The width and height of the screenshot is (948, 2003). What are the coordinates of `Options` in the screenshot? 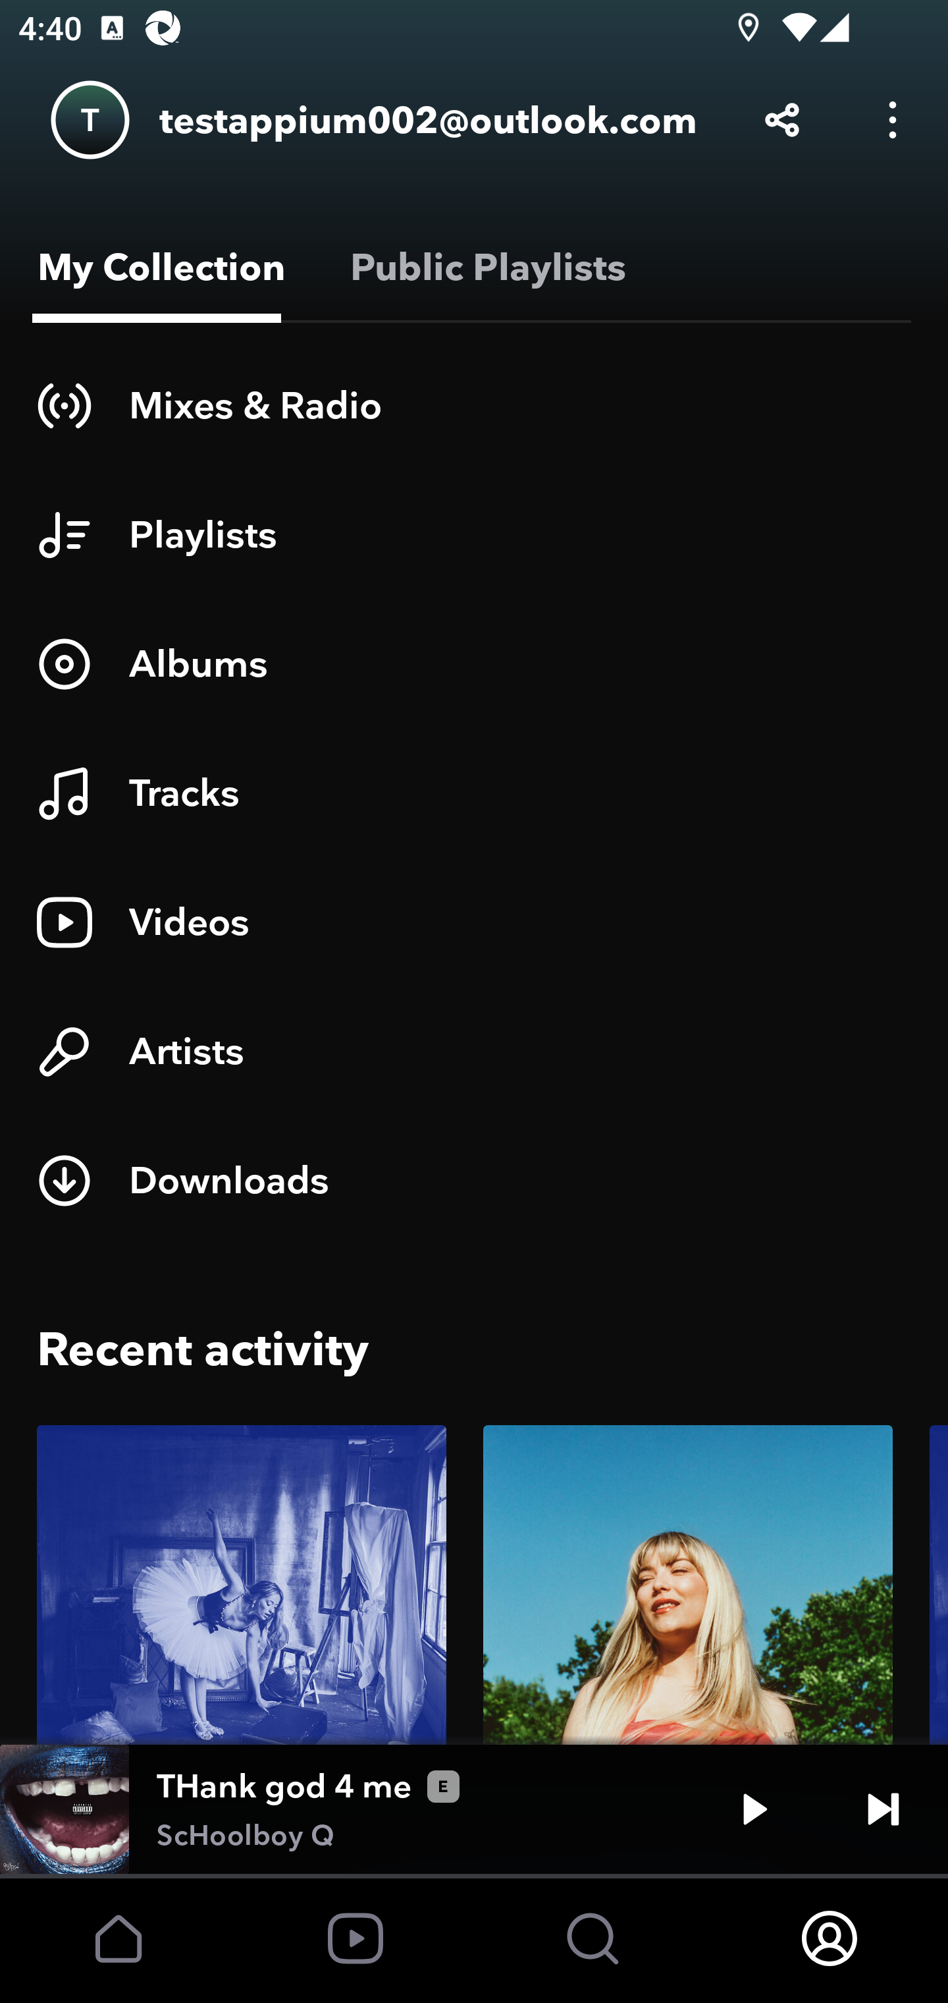 It's located at (893, 120).